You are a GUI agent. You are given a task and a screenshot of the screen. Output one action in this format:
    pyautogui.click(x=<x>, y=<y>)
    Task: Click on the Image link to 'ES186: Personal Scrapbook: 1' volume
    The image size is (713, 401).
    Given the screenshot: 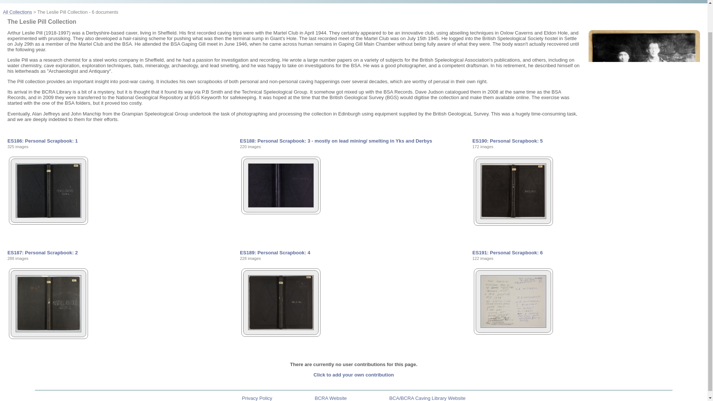 What is the action you would take?
    pyautogui.click(x=46, y=216)
    